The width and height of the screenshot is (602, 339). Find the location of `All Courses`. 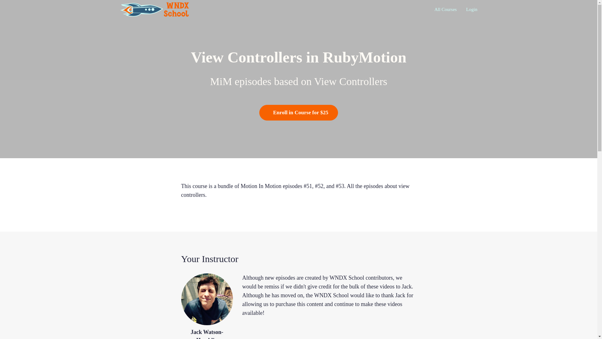

All Courses is located at coordinates (445, 9).